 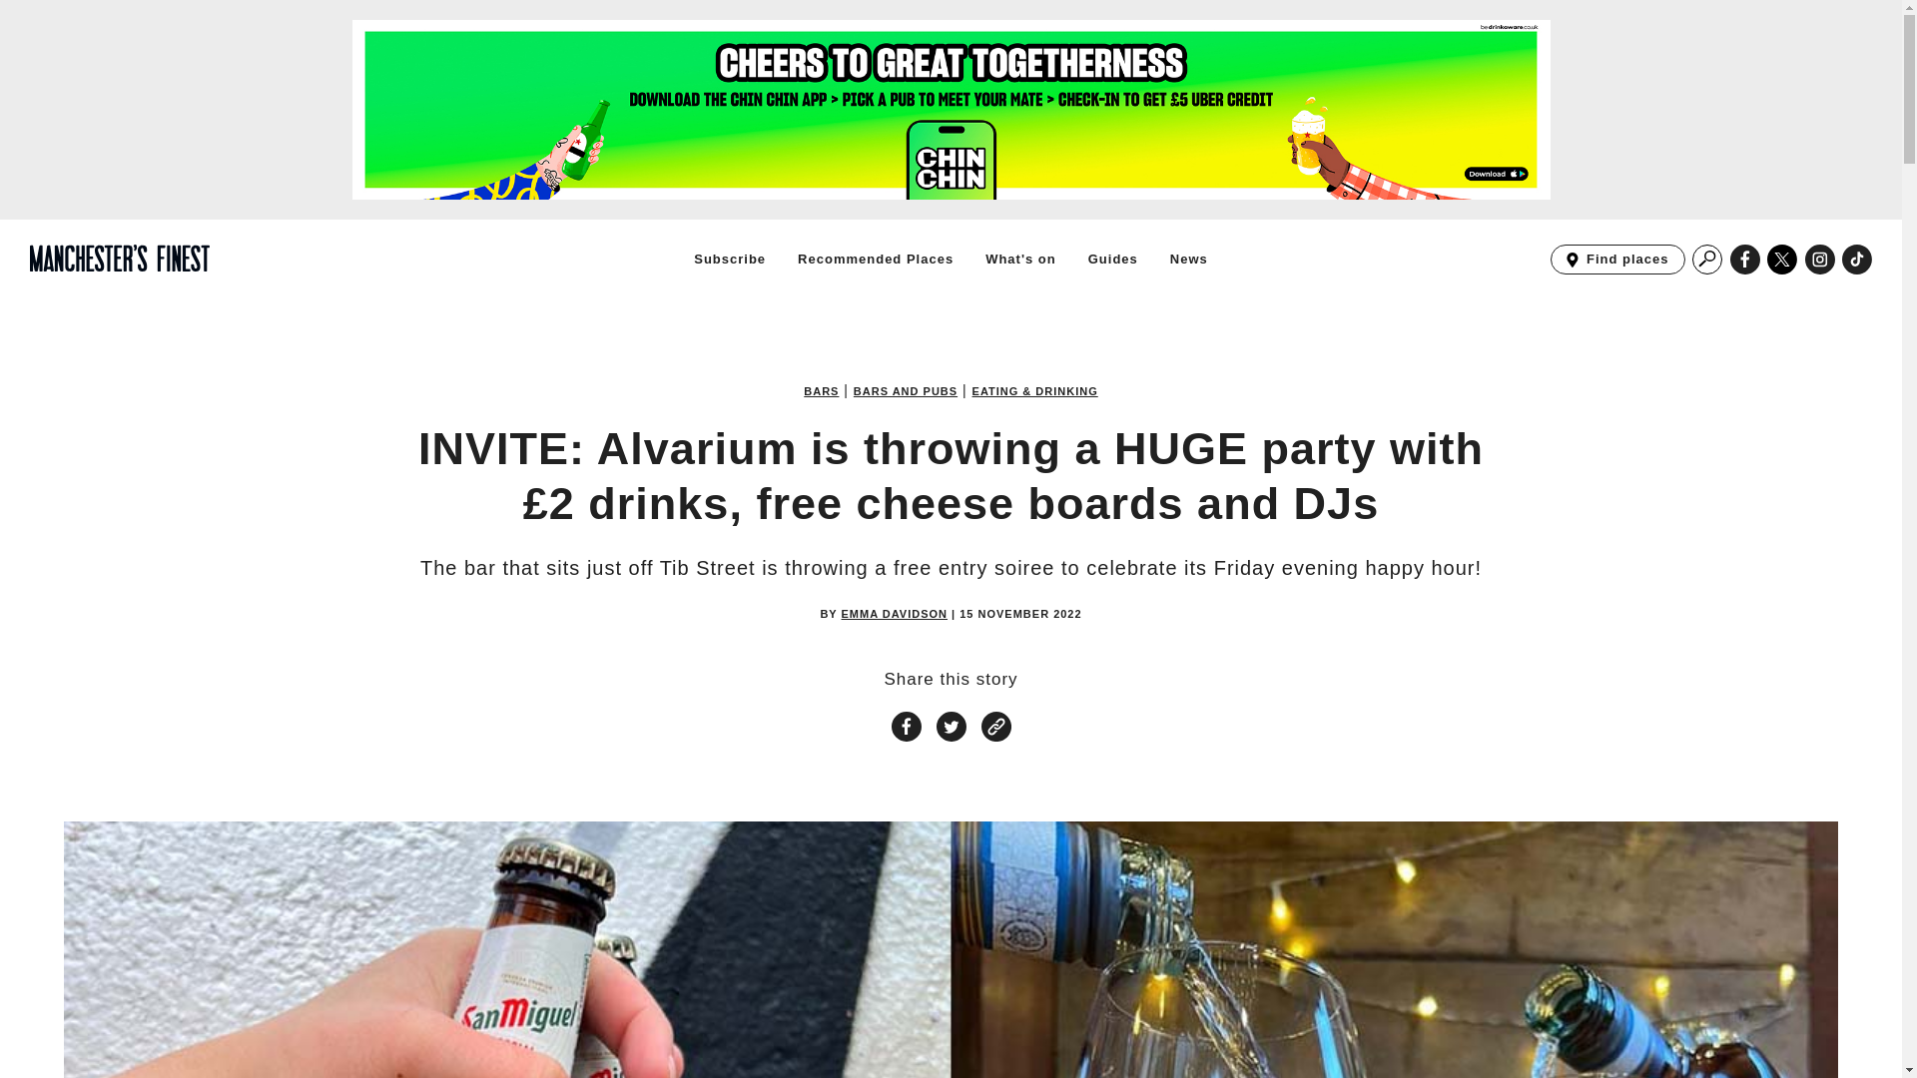 I want to click on Go to Manchester's Finest X profile, so click(x=905, y=391).